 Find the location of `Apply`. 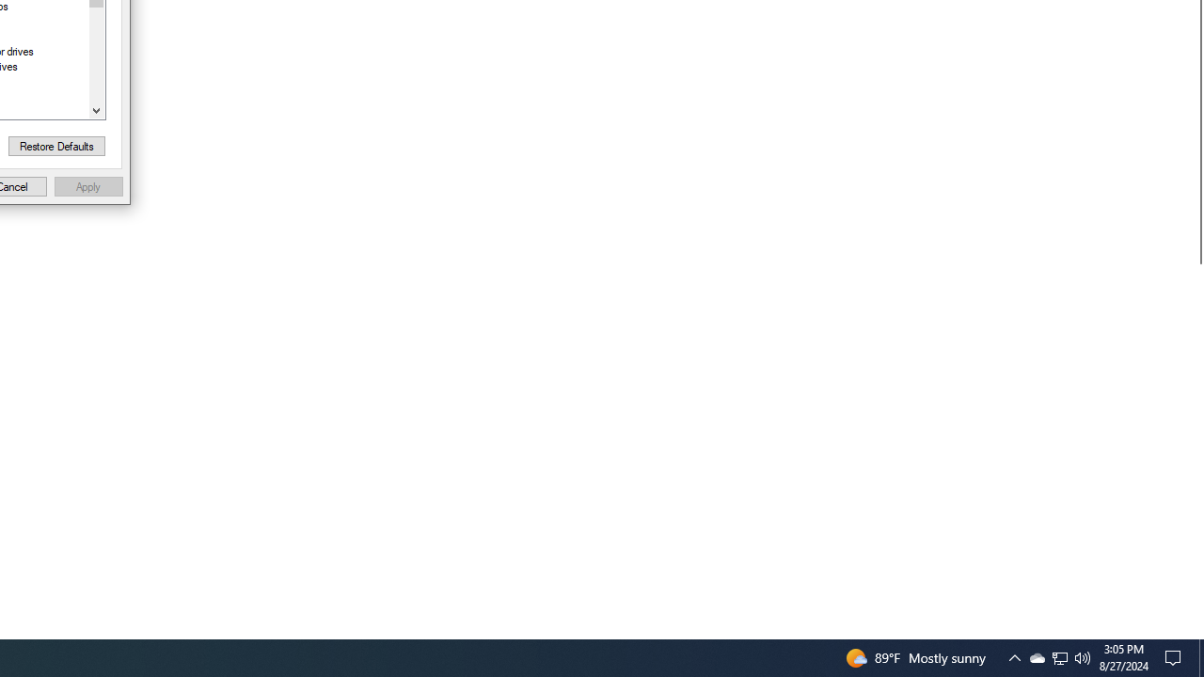

Apply is located at coordinates (1201, 658).